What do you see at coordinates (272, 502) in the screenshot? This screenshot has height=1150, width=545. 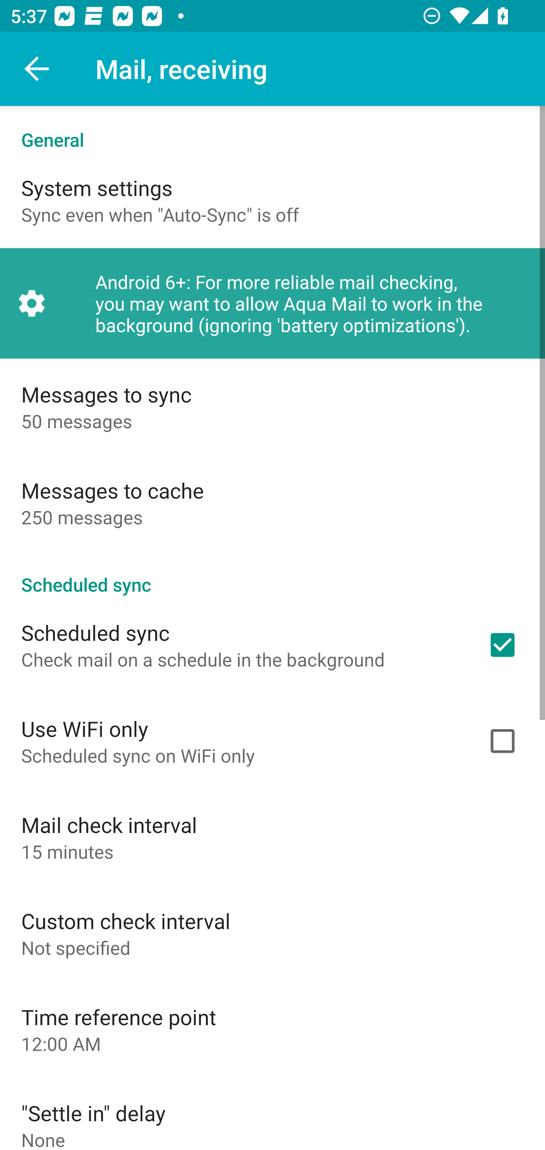 I see `Messages to cache 250 messages` at bounding box center [272, 502].